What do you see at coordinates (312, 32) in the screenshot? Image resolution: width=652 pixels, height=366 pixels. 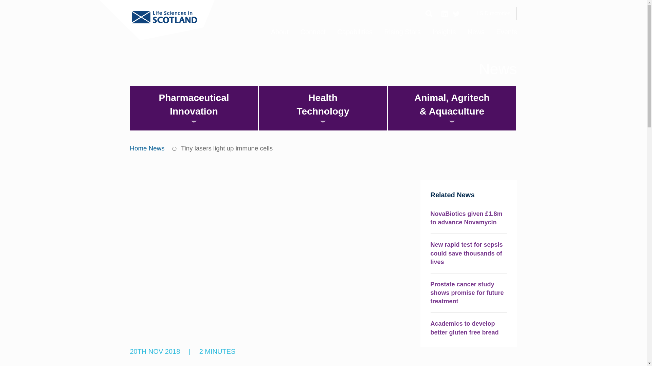 I see `Connect` at bounding box center [312, 32].